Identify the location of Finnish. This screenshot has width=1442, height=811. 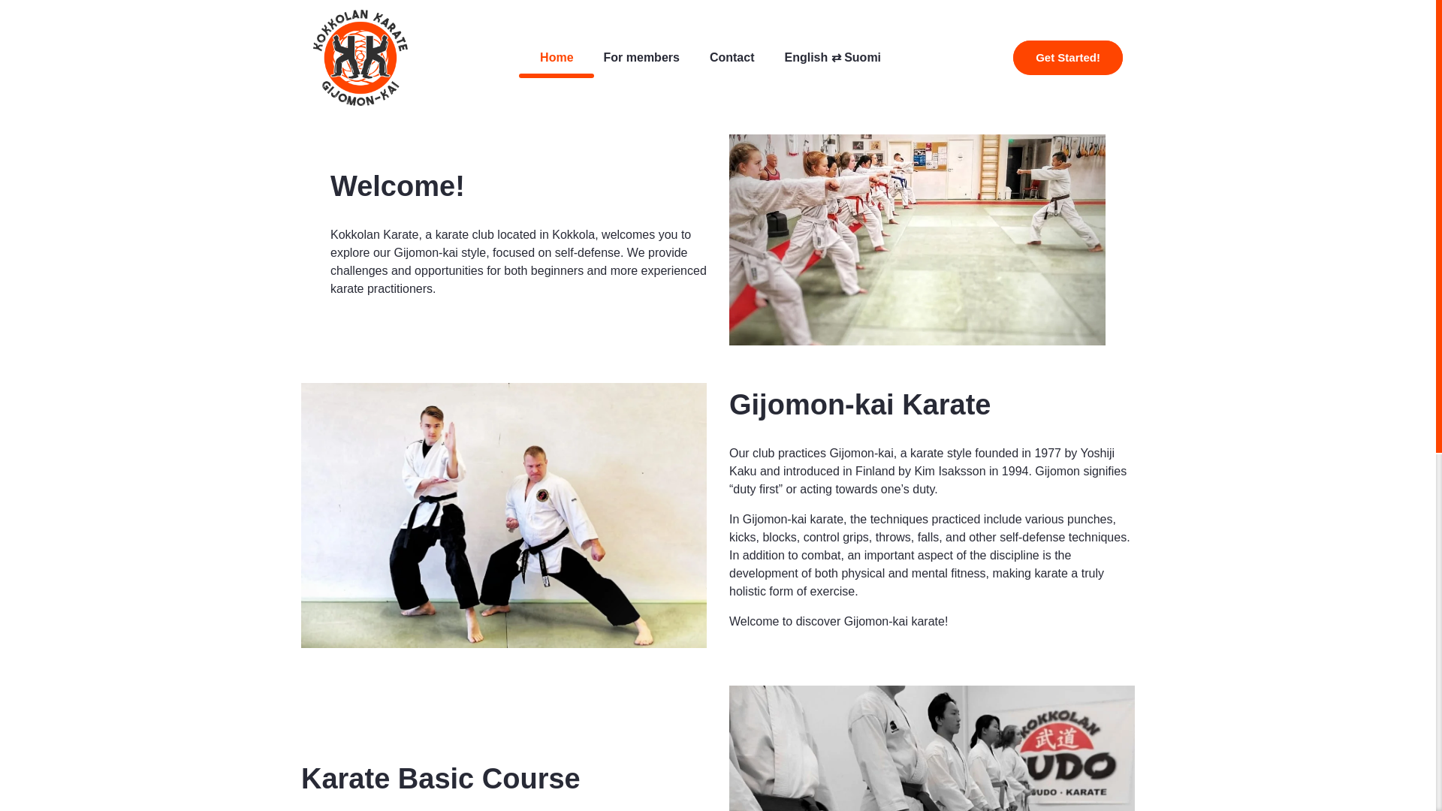
(832, 57).